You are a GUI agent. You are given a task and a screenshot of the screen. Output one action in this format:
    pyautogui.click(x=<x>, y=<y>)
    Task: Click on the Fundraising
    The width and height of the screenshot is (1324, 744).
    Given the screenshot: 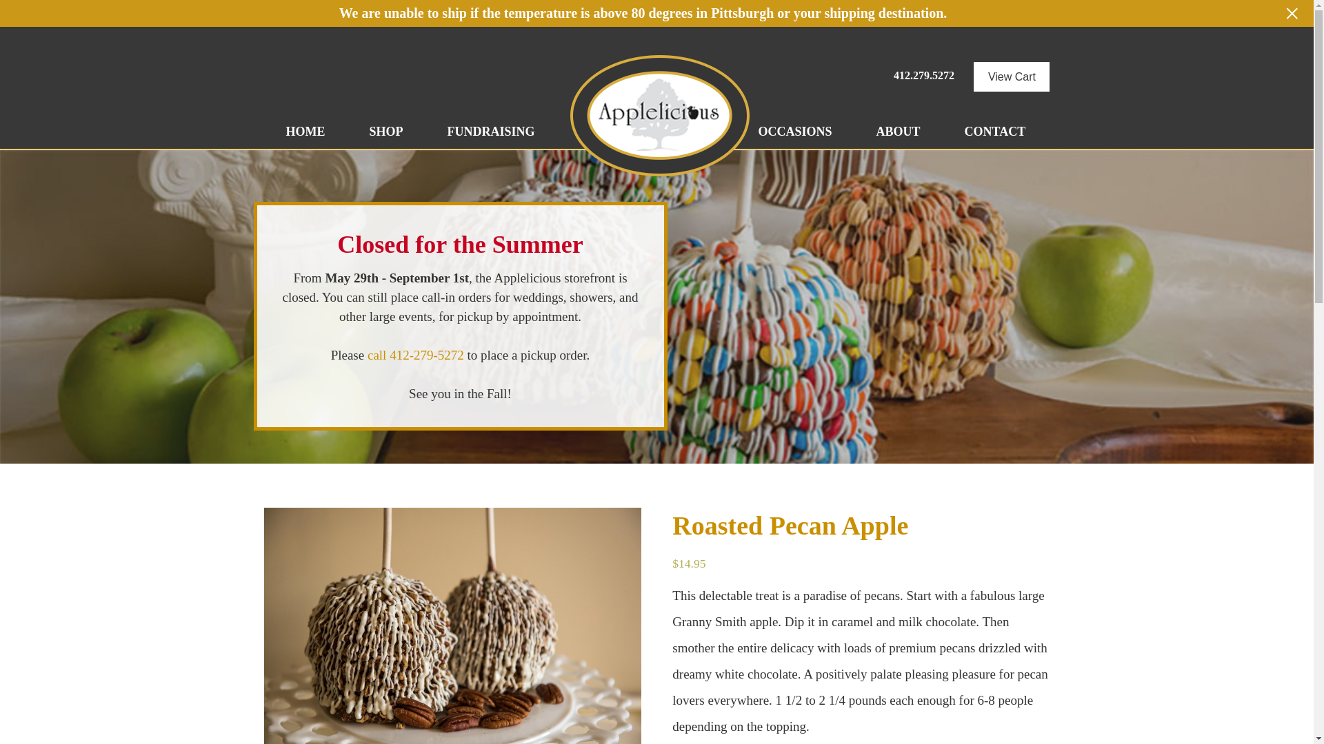 What is the action you would take?
    pyautogui.click(x=491, y=132)
    